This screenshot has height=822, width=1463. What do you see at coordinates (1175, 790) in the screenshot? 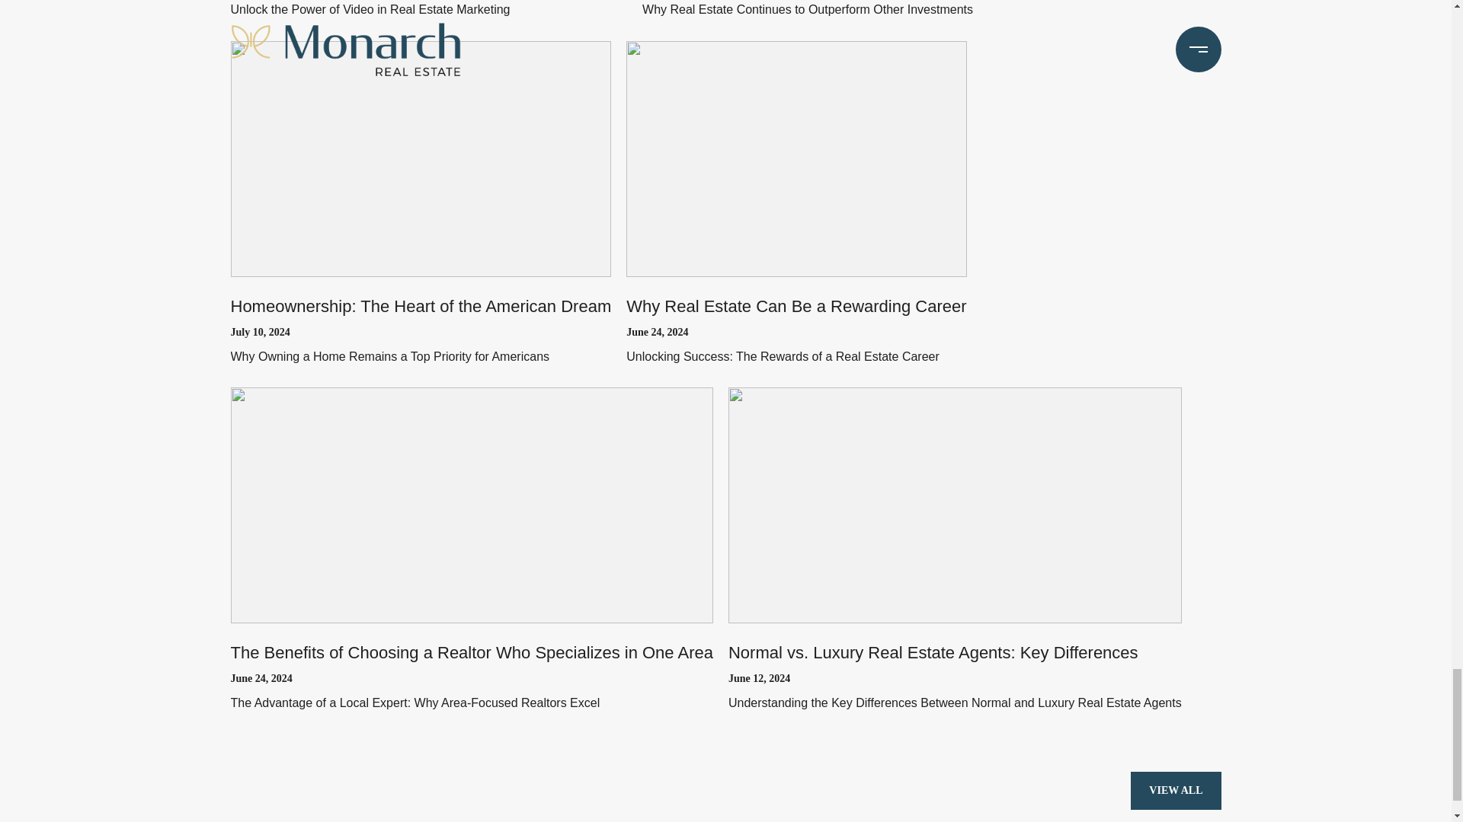
I see `VIEW ALL` at bounding box center [1175, 790].